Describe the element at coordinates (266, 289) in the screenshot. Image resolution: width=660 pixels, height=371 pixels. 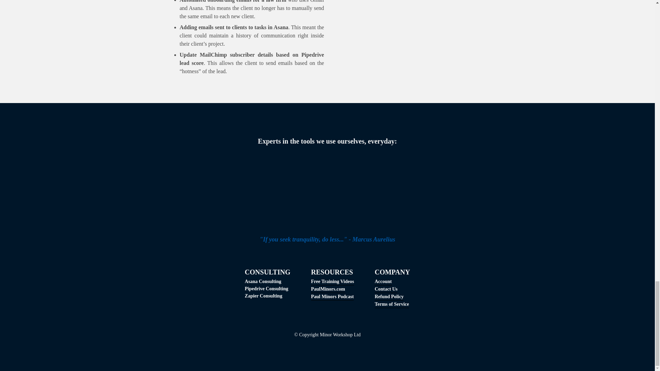
I see `Pipedrive Consulting` at that location.